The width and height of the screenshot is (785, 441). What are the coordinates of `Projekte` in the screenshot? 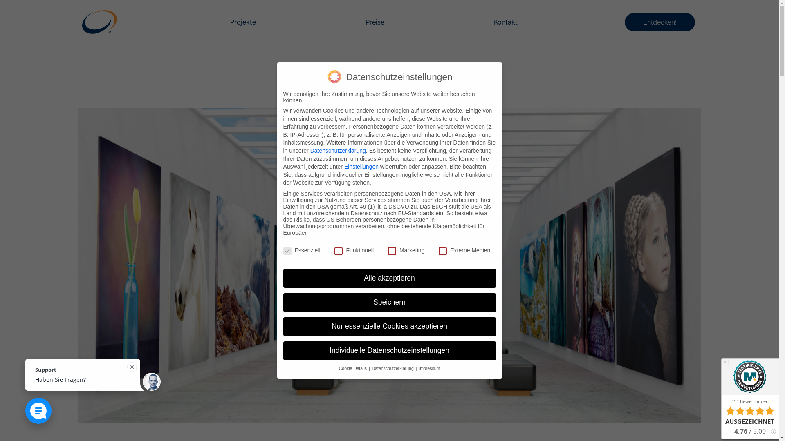 It's located at (243, 22).